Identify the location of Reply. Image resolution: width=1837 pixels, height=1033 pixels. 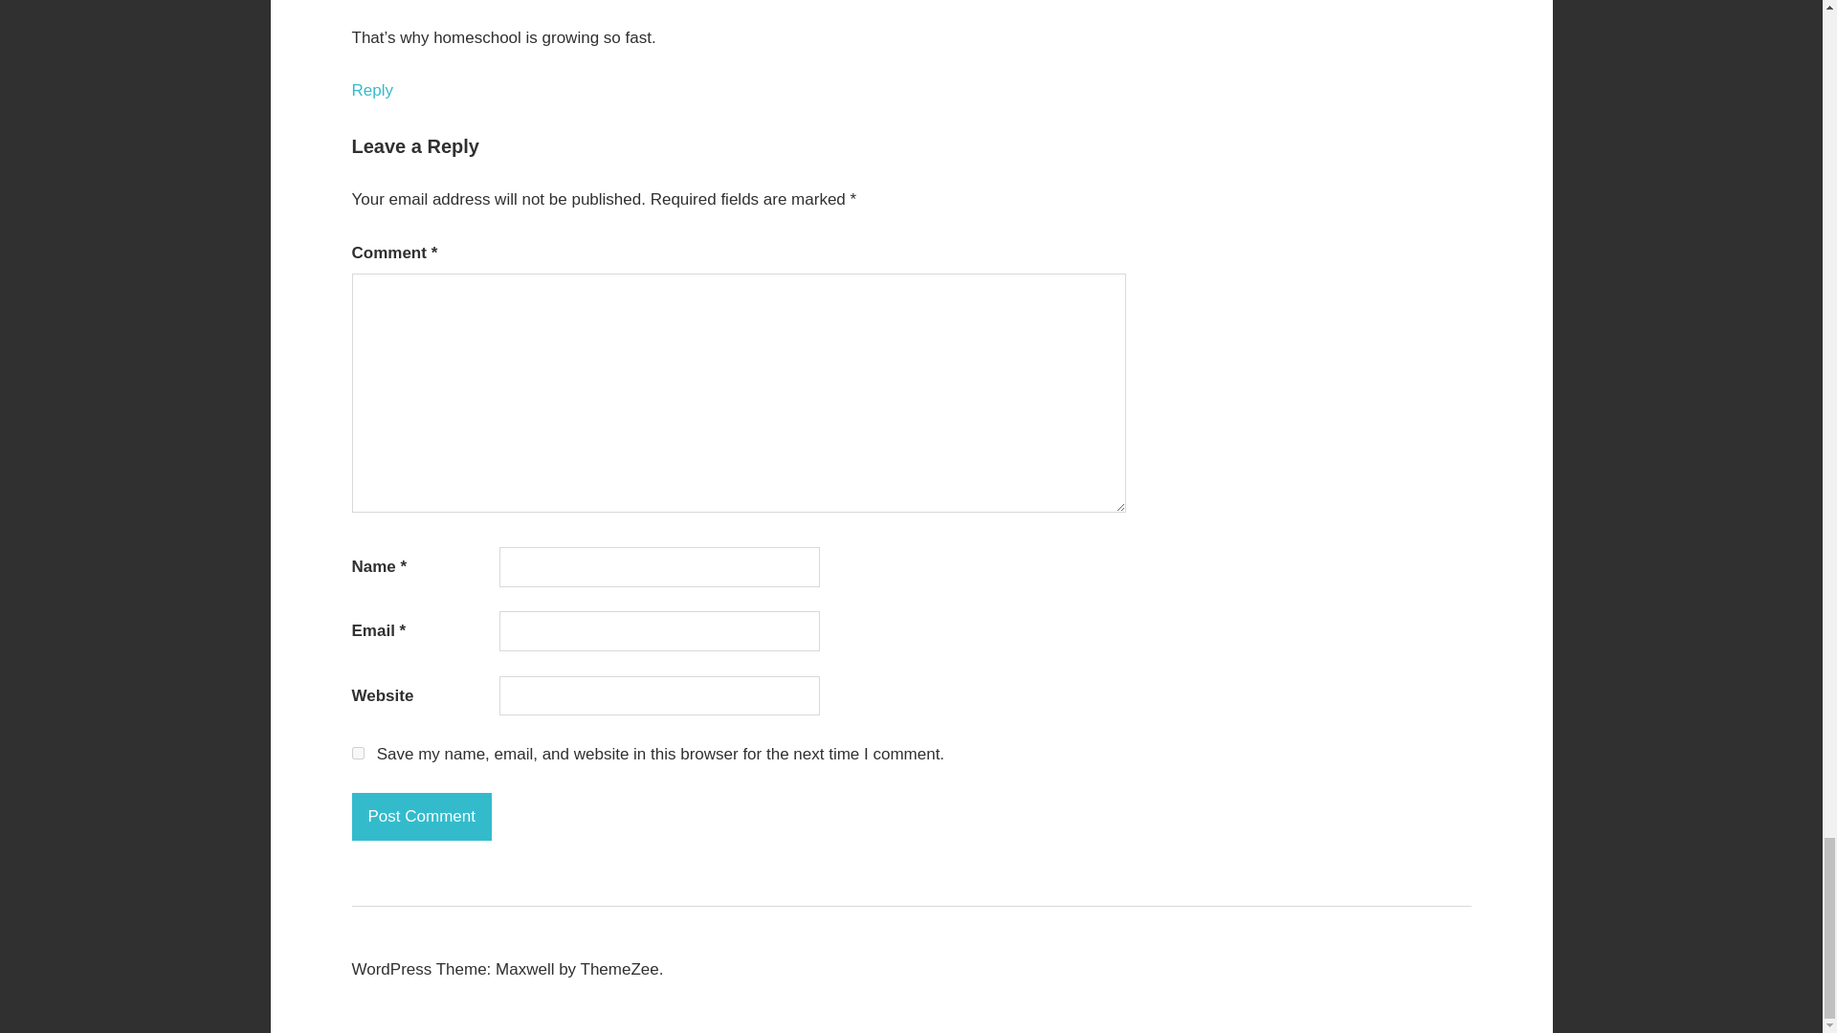
(372, 90).